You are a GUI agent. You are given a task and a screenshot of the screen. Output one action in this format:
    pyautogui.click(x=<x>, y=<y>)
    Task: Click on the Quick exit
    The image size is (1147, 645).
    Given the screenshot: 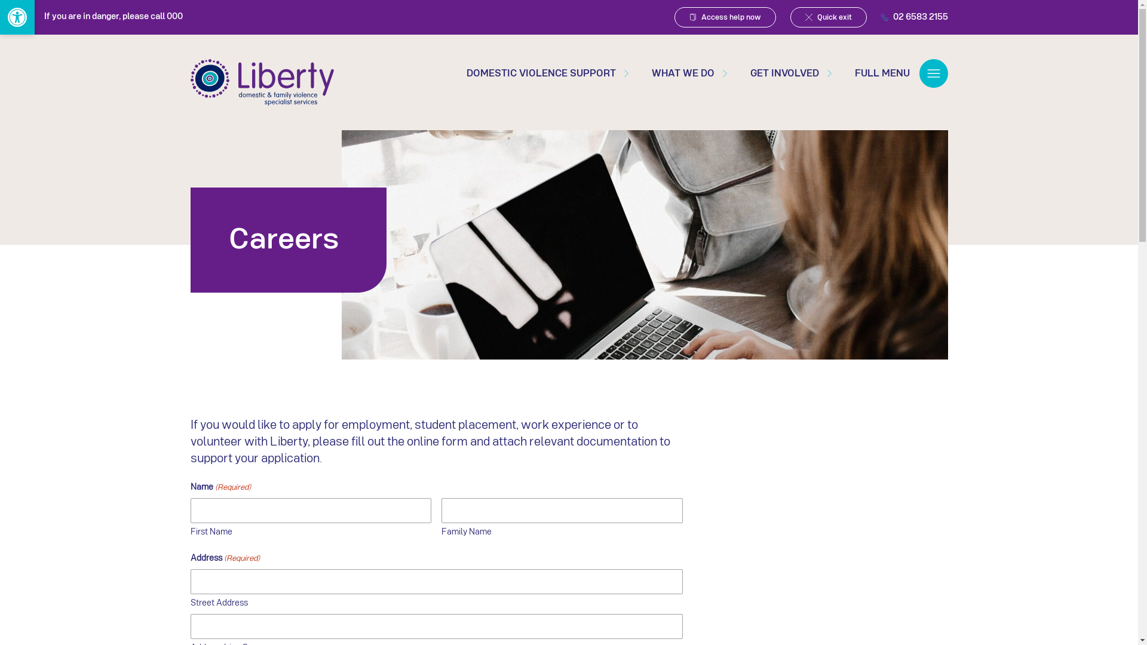 What is the action you would take?
    pyautogui.click(x=828, y=17)
    